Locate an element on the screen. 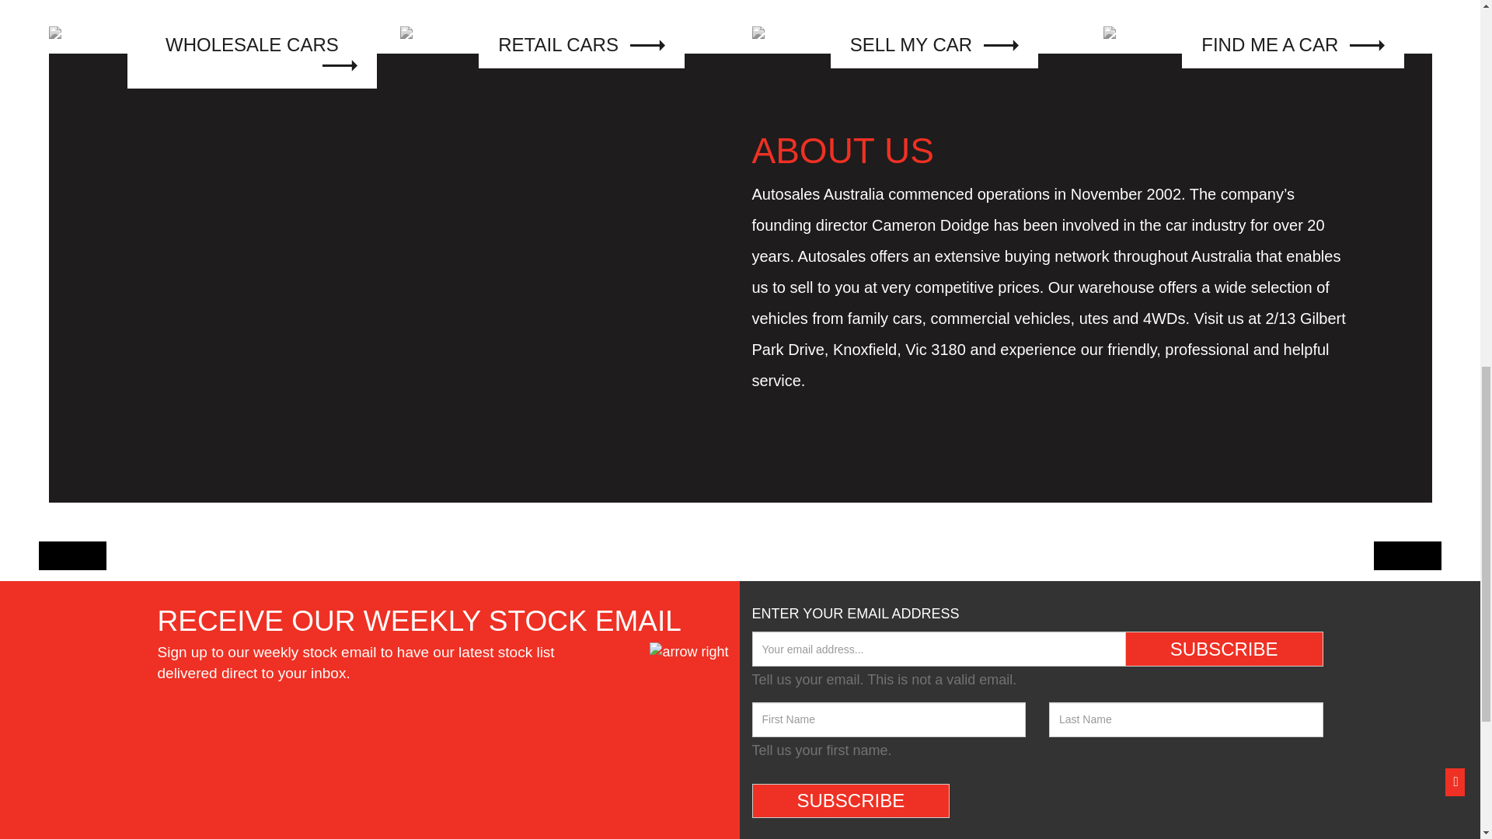  SELL MY CAR is located at coordinates (915, 36).